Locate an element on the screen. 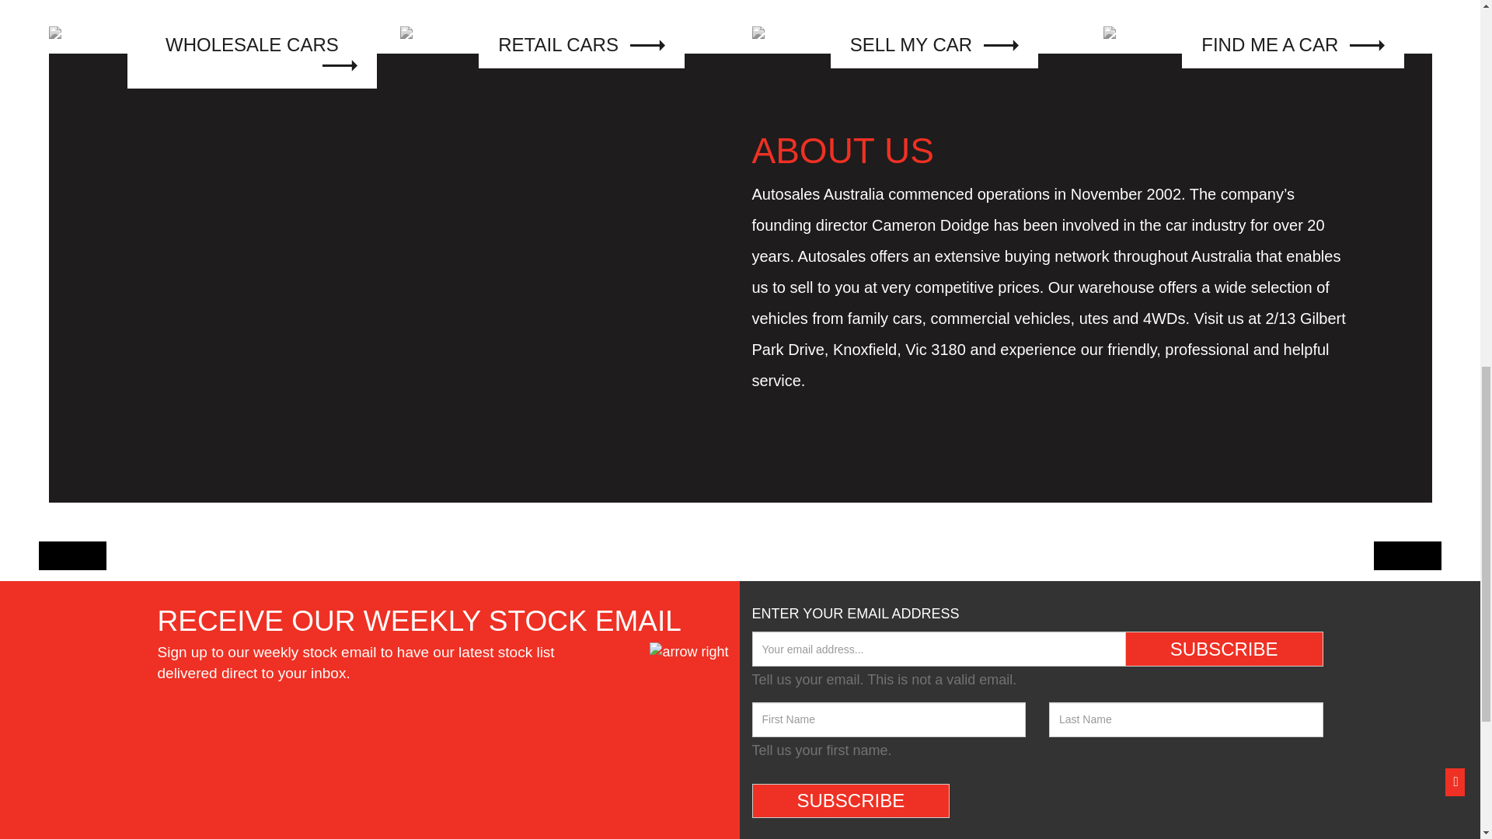  SELL MY CAR is located at coordinates (915, 36).